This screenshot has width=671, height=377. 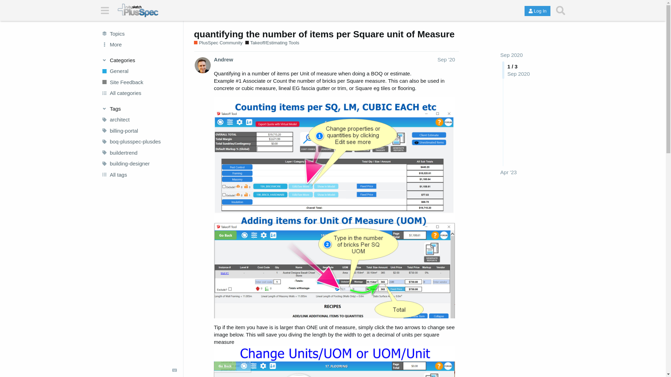 I want to click on Toggle section, so click(x=139, y=108).